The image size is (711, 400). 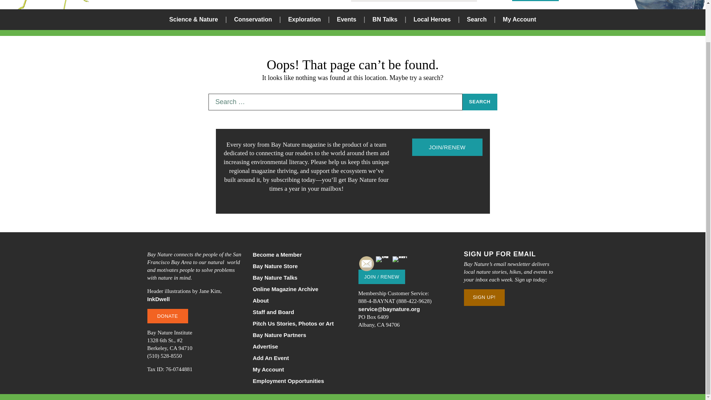 What do you see at coordinates (519, 19) in the screenshot?
I see `My Account` at bounding box center [519, 19].